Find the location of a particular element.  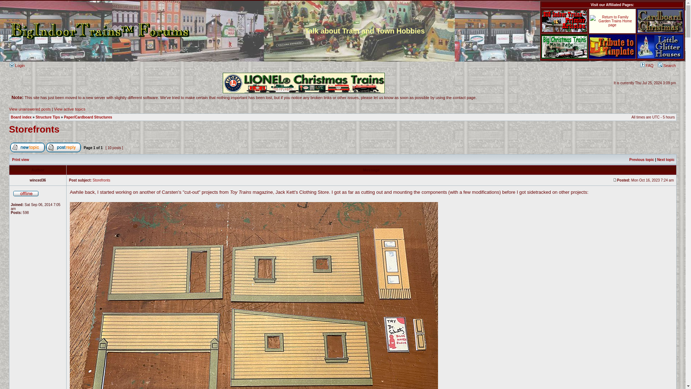

Offline is located at coordinates (26, 193).